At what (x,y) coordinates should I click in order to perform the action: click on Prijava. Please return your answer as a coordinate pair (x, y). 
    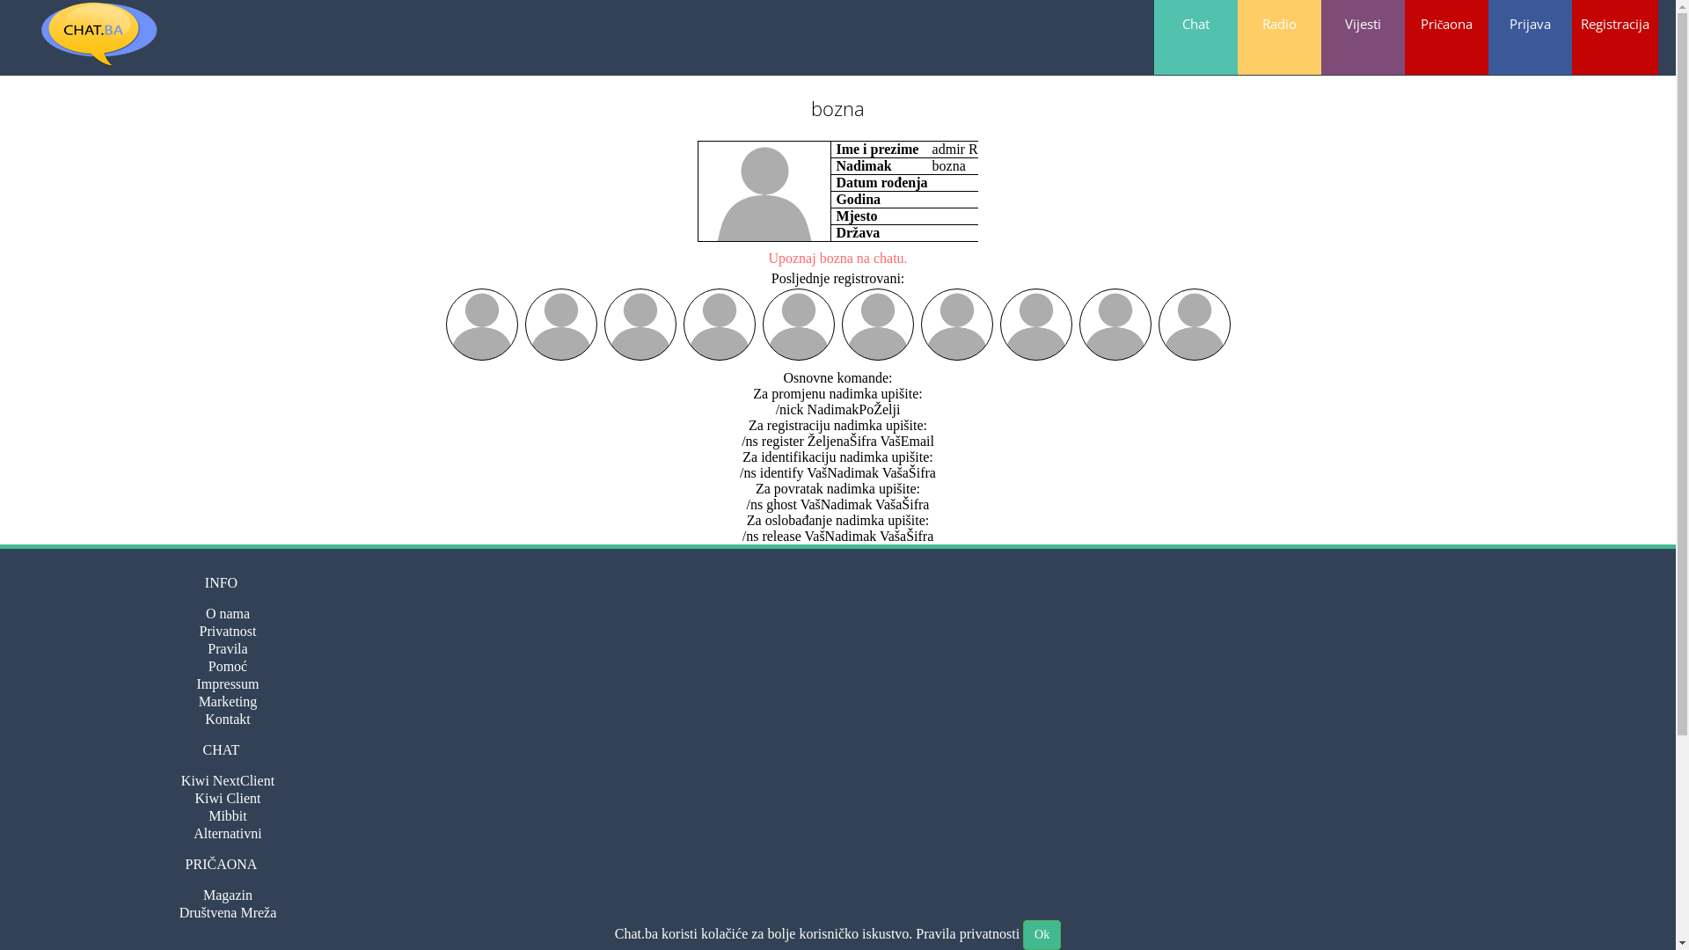
    Looking at the image, I should click on (1531, 37).